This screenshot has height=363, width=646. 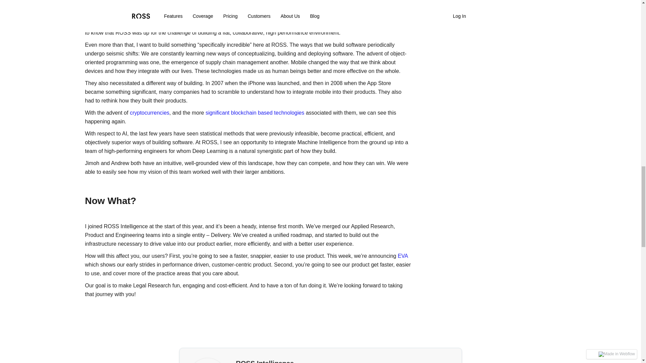 I want to click on EVA, so click(x=402, y=256).